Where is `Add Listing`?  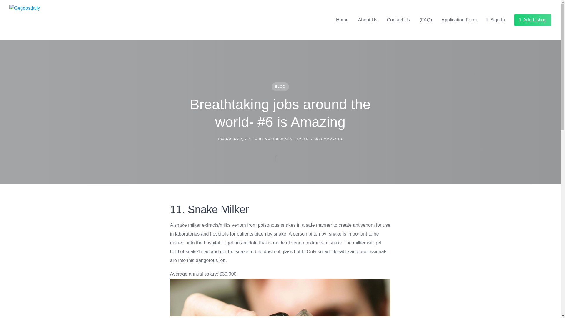 Add Listing is located at coordinates (533, 20).